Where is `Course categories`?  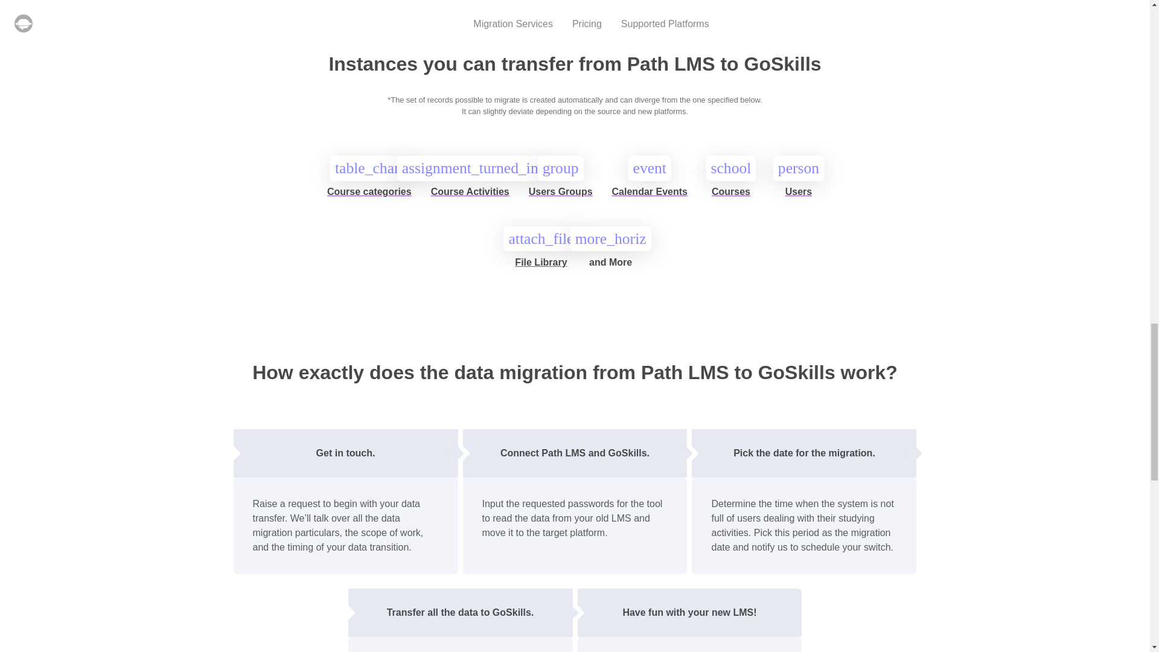
Course categories is located at coordinates (369, 197).